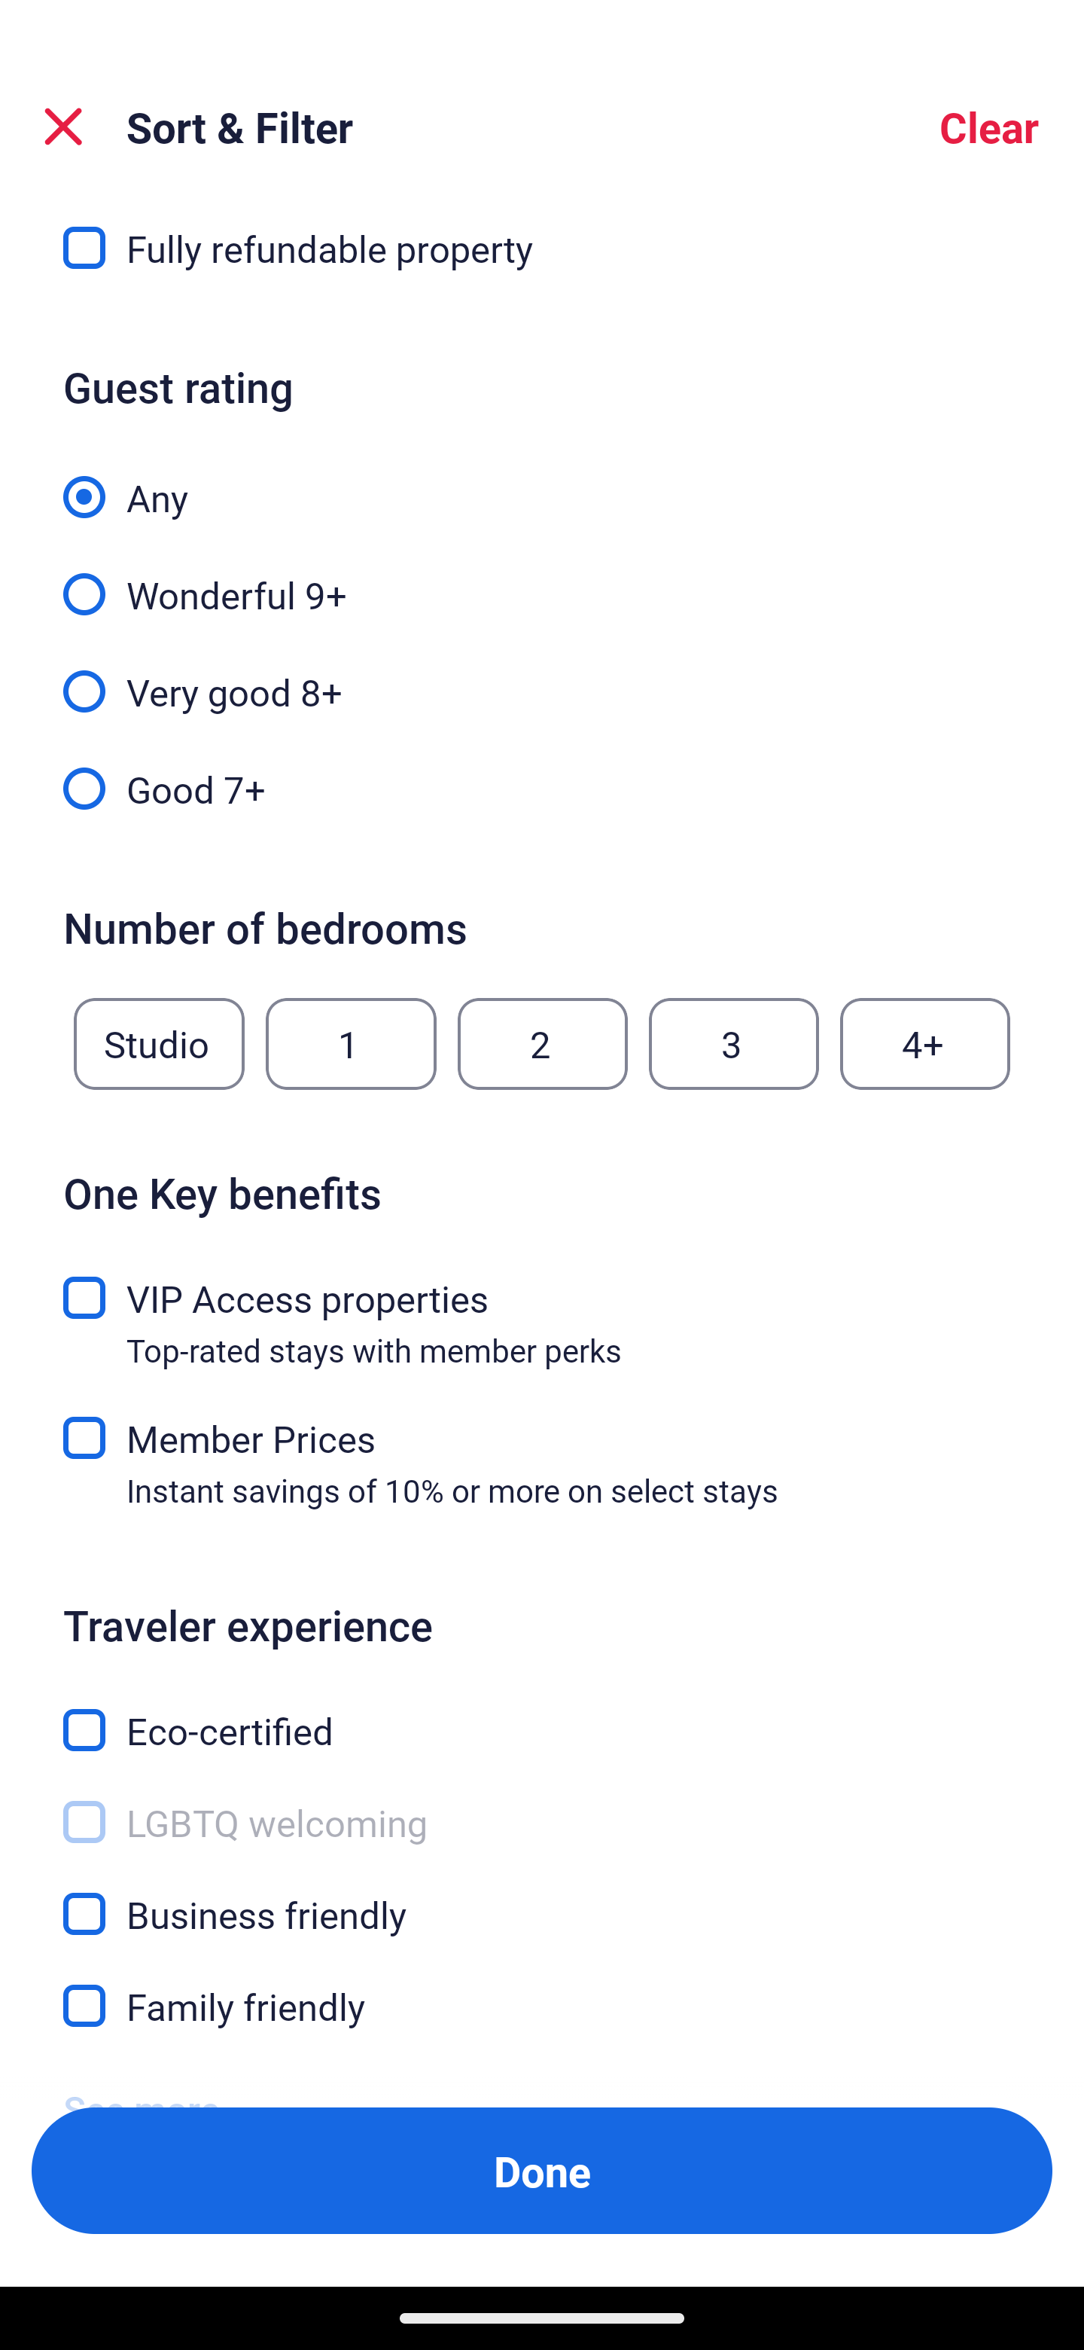 Image resolution: width=1084 pixels, height=2350 pixels. What do you see at coordinates (734, 1043) in the screenshot?
I see `3` at bounding box center [734, 1043].